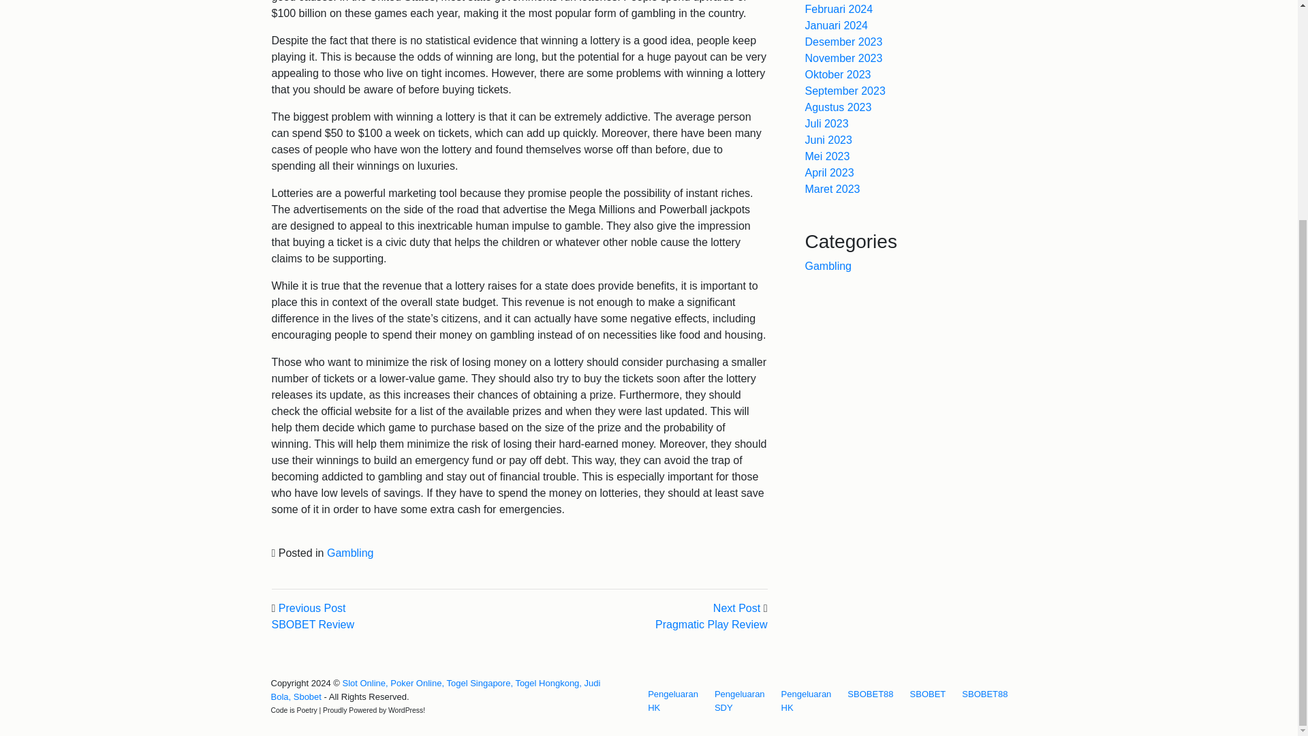 The width and height of the screenshot is (1308, 736). Describe the element at coordinates (312, 624) in the screenshot. I see `SBOBET Review` at that location.